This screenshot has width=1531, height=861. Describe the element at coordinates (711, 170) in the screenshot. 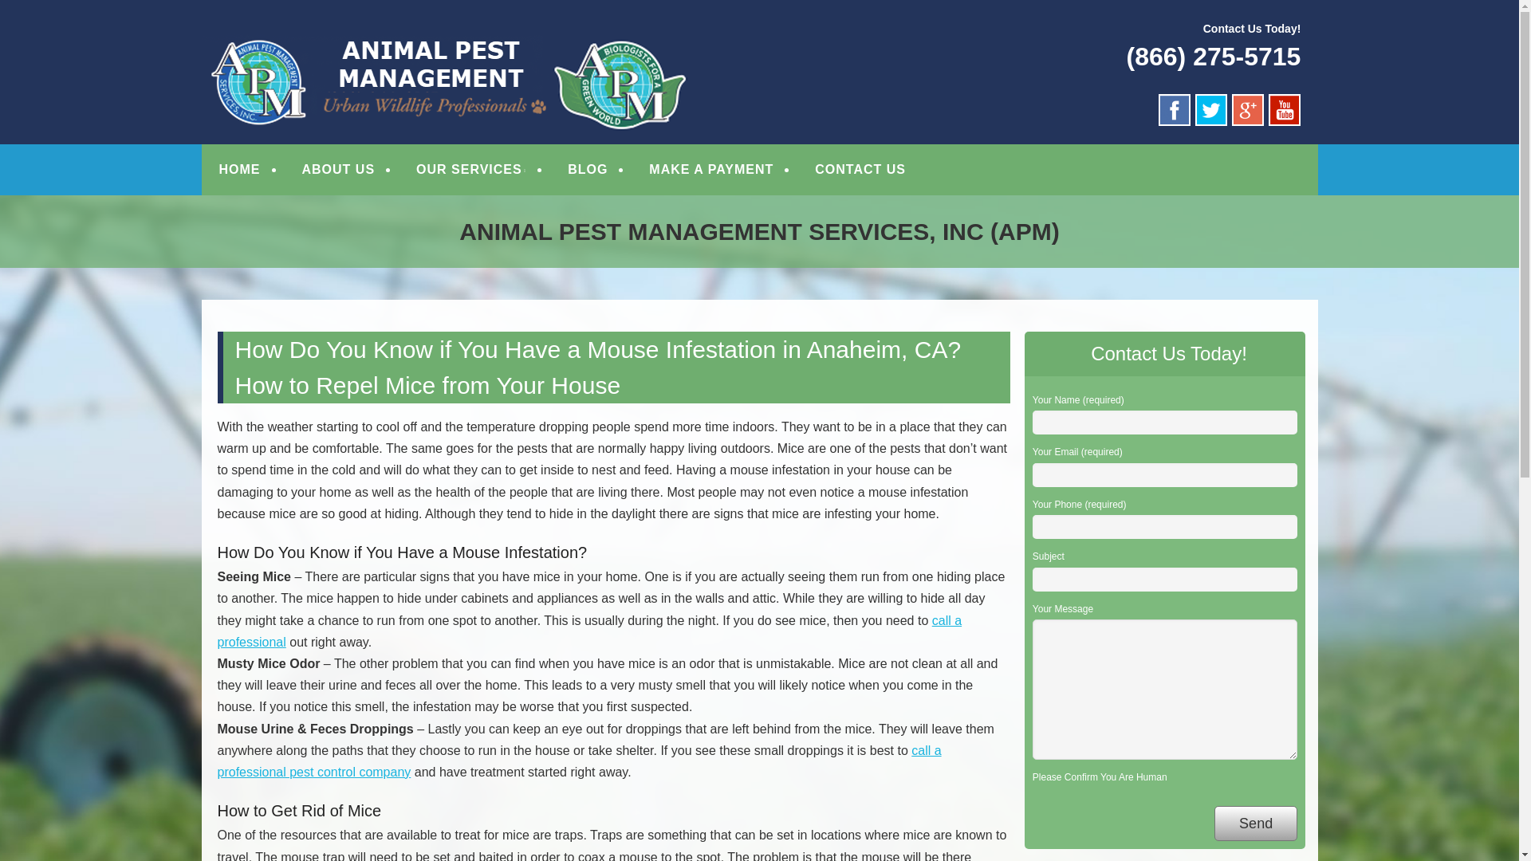

I see `MAKE A PAYMENT` at that location.